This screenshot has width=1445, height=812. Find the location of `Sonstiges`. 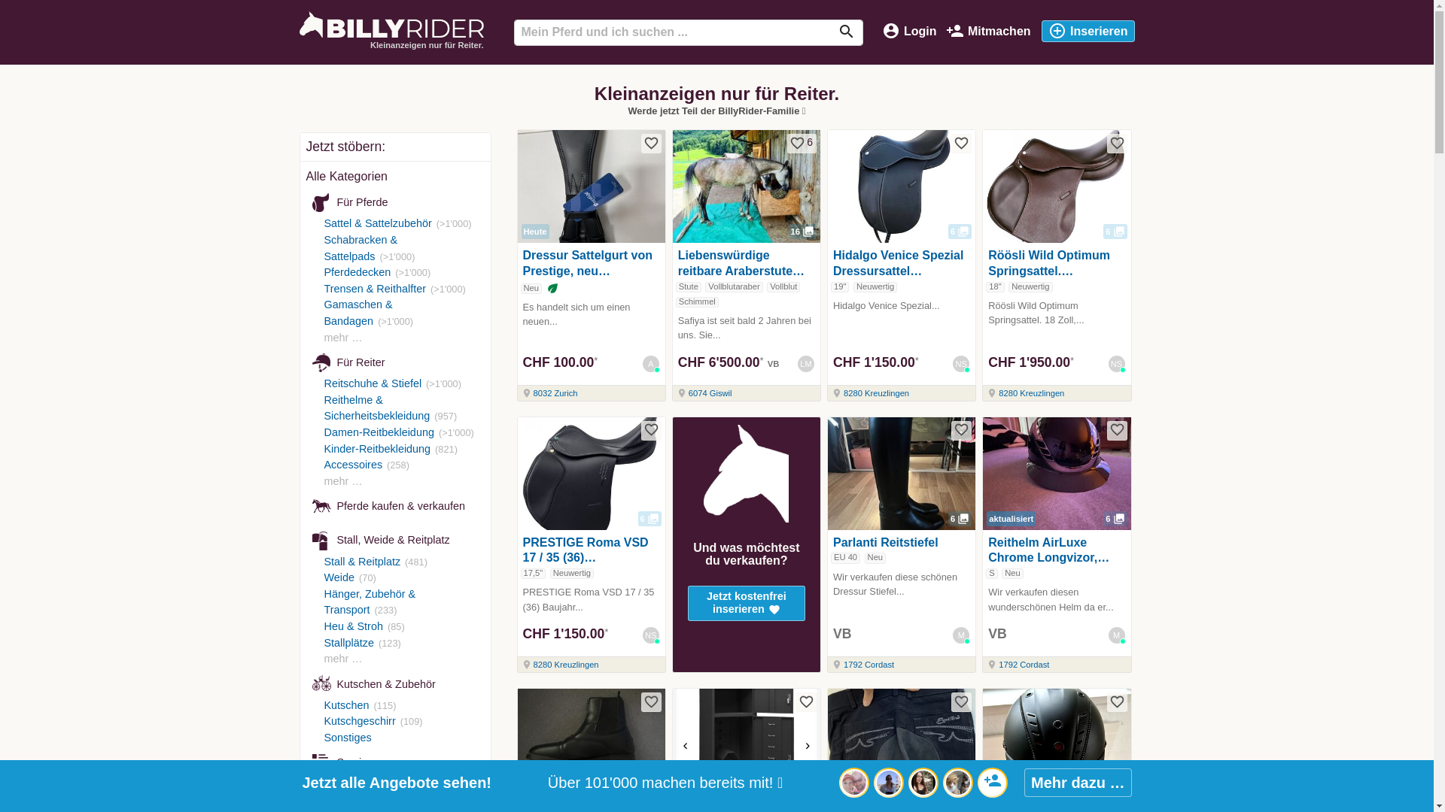

Sonstiges is located at coordinates (348, 738).